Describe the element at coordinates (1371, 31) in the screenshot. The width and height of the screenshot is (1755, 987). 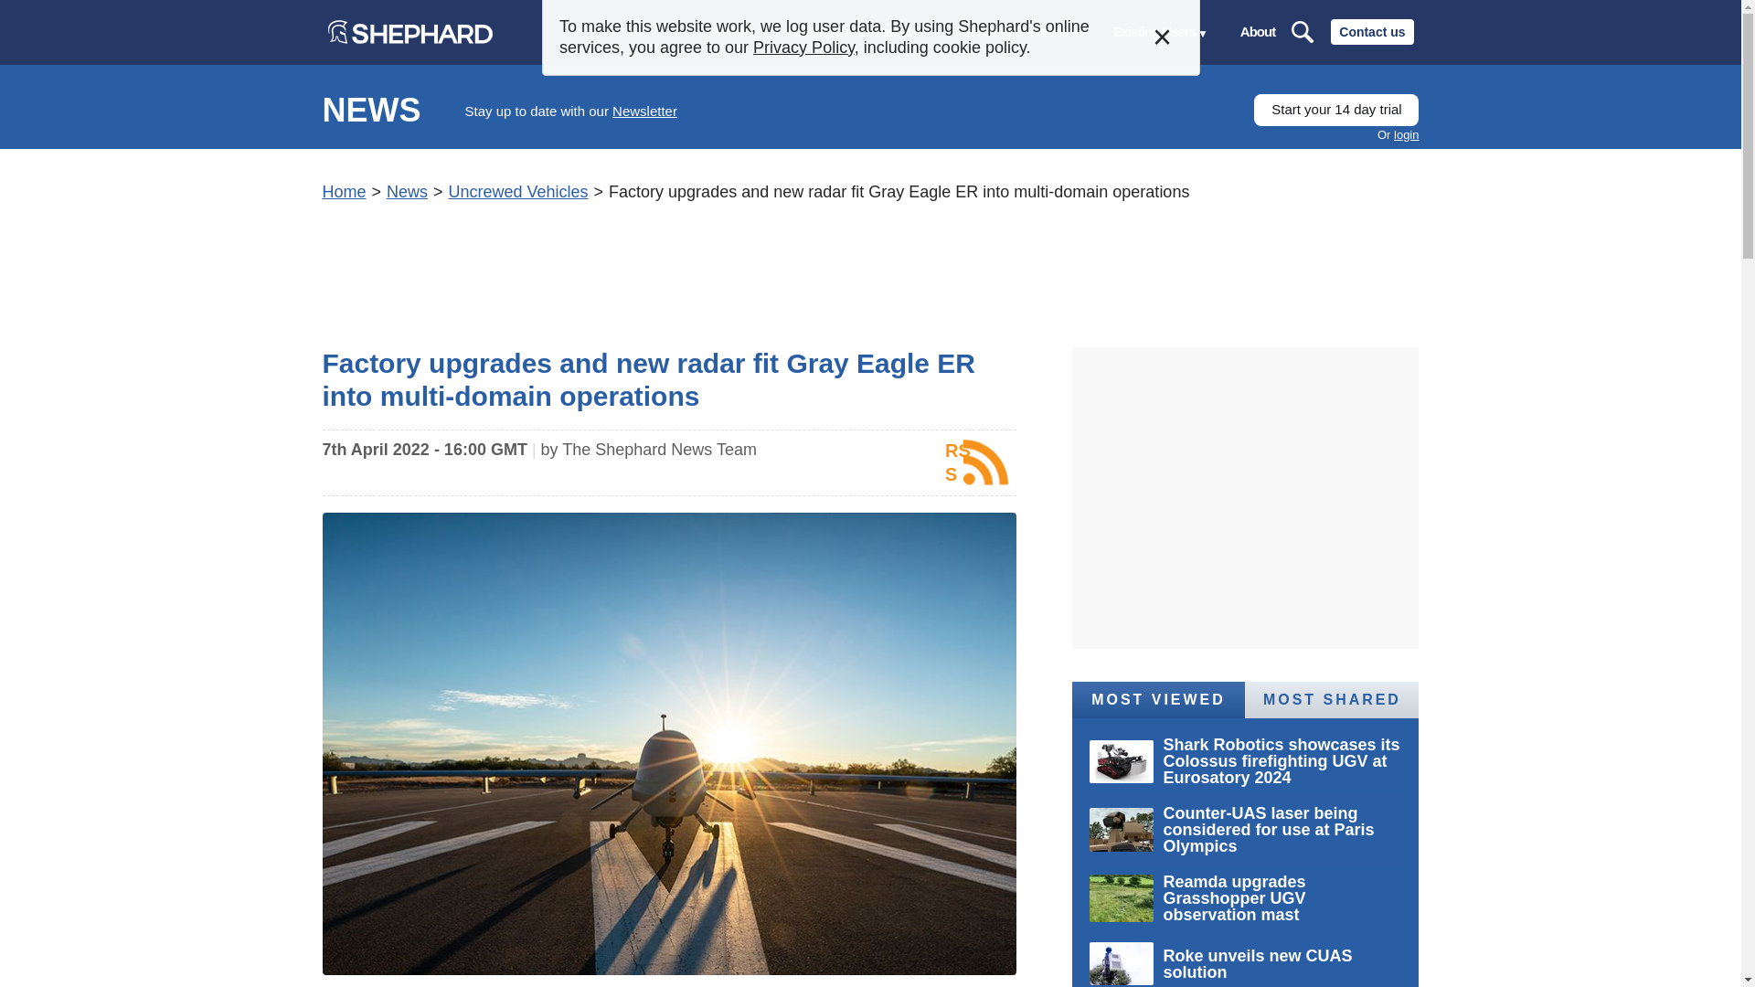
I see `Contact us` at that location.